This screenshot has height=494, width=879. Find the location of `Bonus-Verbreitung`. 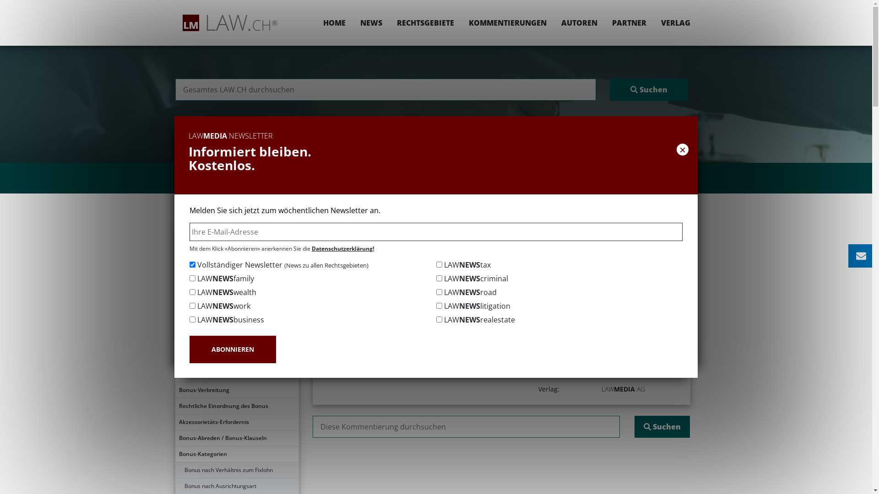

Bonus-Verbreitung is located at coordinates (237, 390).